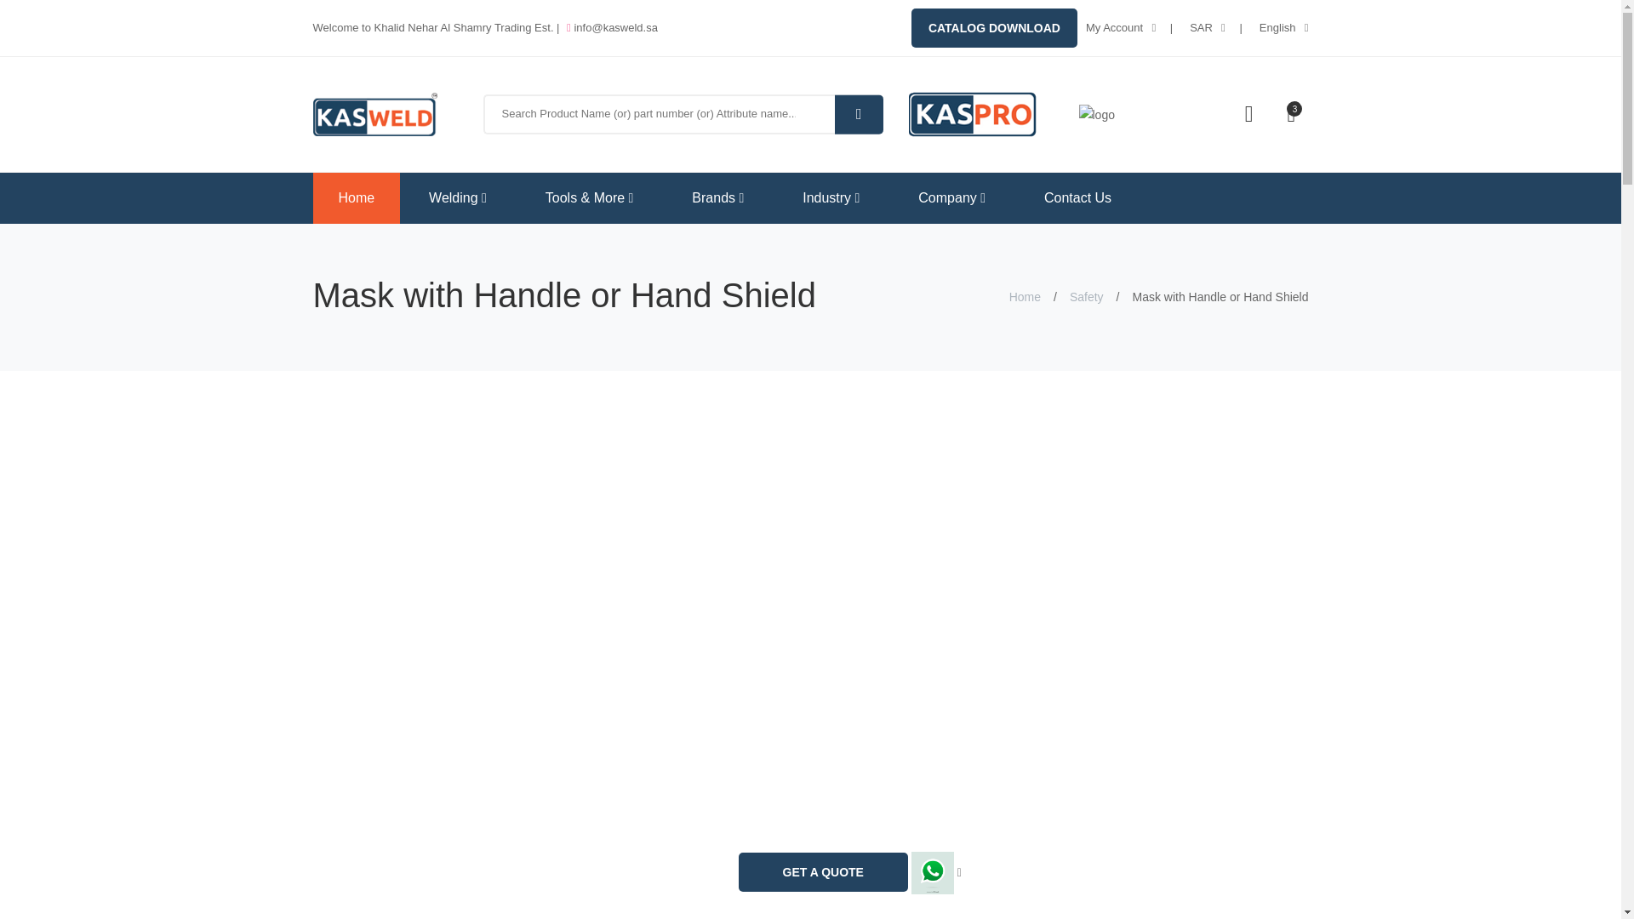 Image resolution: width=1634 pixels, height=919 pixels. What do you see at coordinates (1291, 114) in the screenshot?
I see `3` at bounding box center [1291, 114].